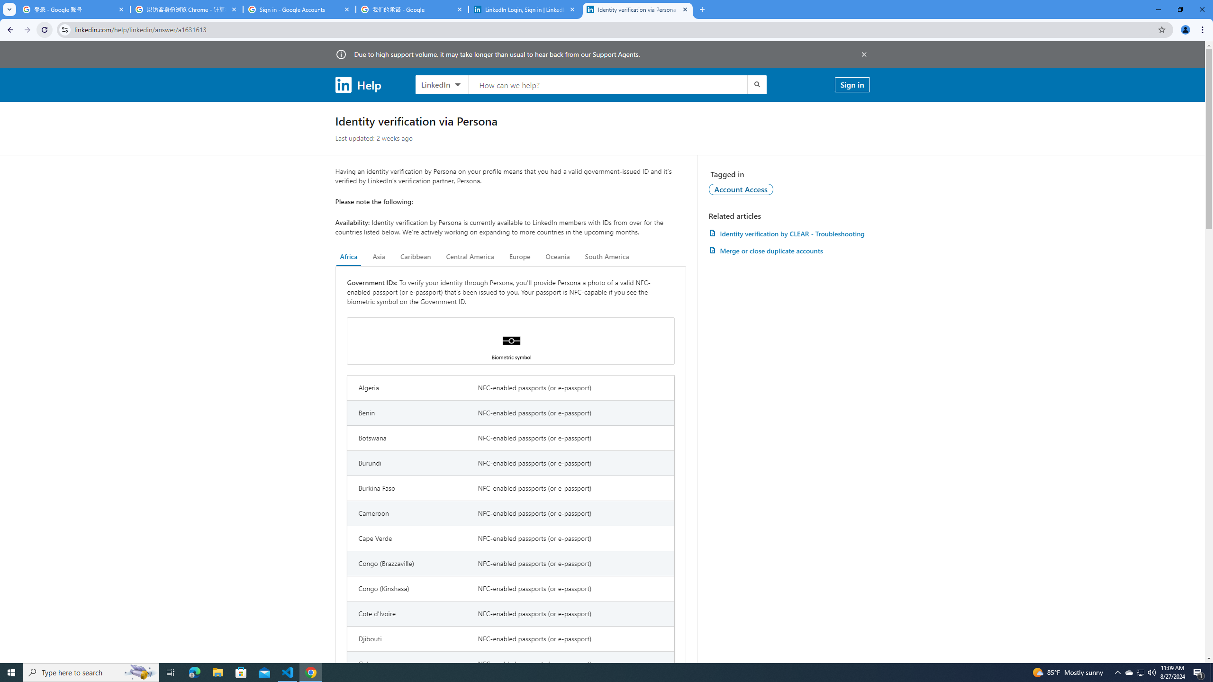 The height and width of the screenshot is (682, 1213). Describe the element at coordinates (416, 257) in the screenshot. I see `Caribbean` at that location.